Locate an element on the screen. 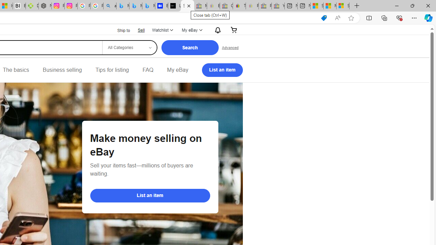  Shanghai, China hourly forecast | Microsoft Weather is located at coordinates (317, 6).